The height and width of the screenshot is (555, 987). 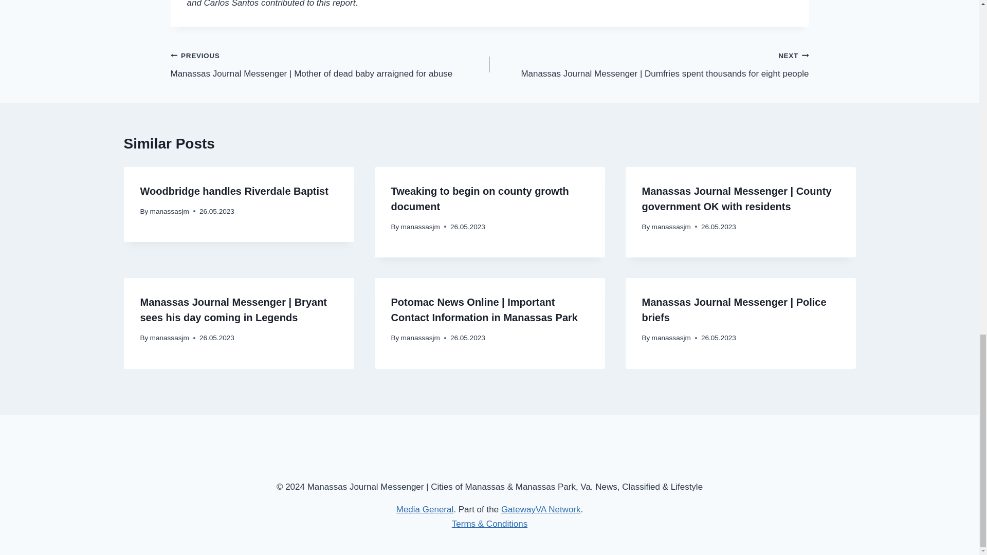 I want to click on Tweaking to begin on county growth document, so click(x=479, y=198).